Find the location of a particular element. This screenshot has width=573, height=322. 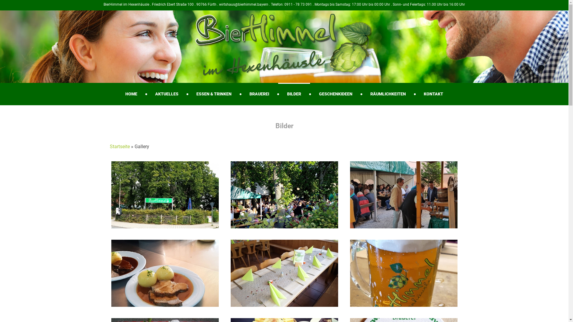

GESCHENKIDEEN is located at coordinates (336, 93).